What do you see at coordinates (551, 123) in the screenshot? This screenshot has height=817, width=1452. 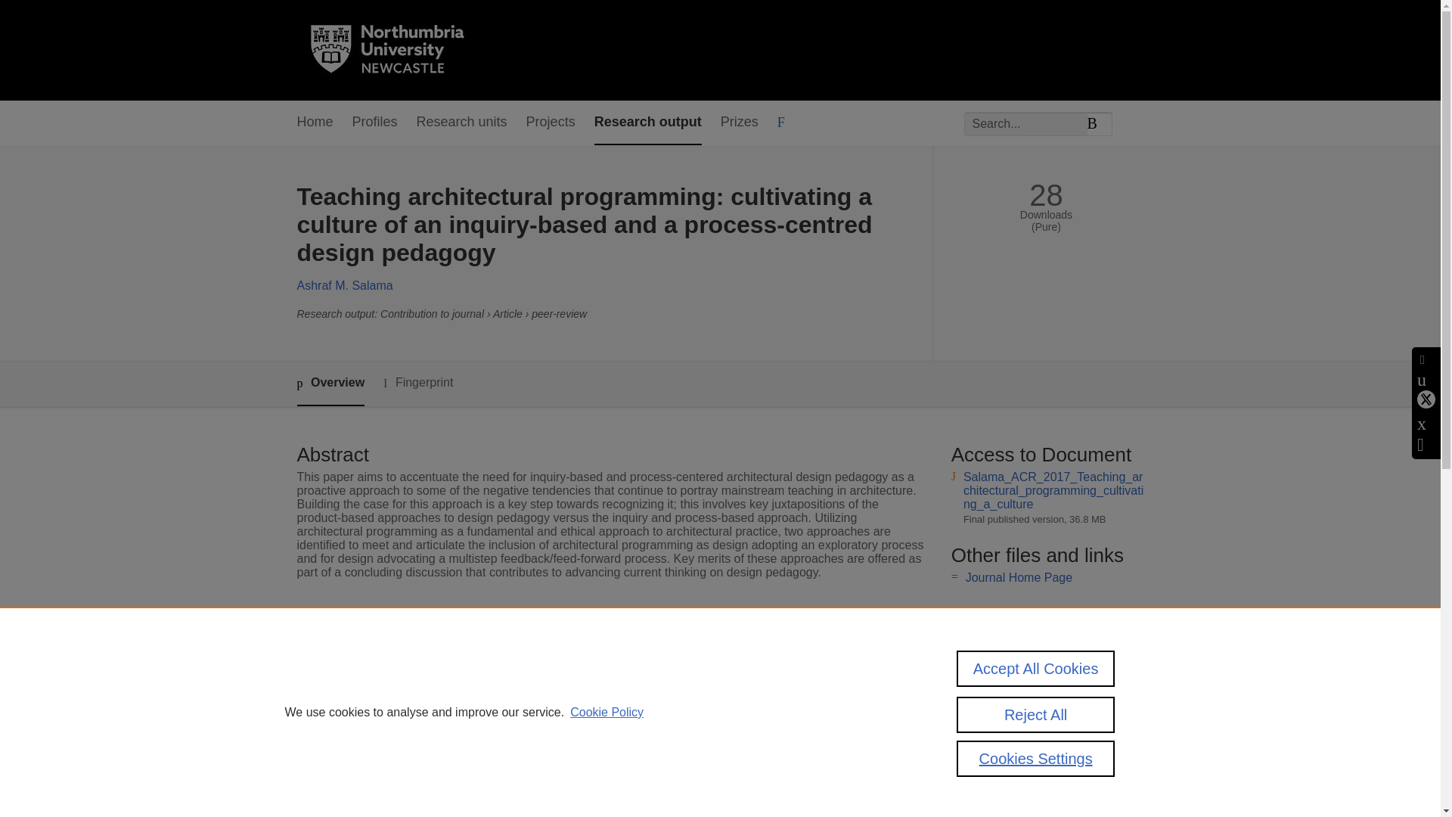 I see `Projects` at bounding box center [551, 123].